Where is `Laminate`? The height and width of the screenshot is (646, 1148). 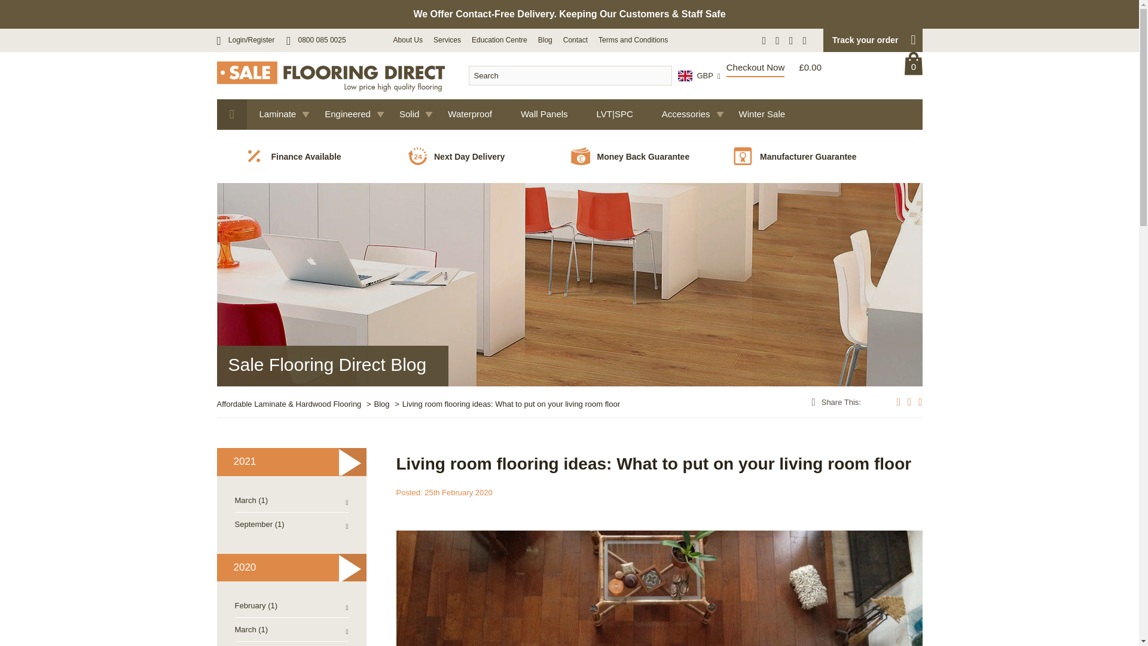 Laminate is located at coordinates (279, 115).